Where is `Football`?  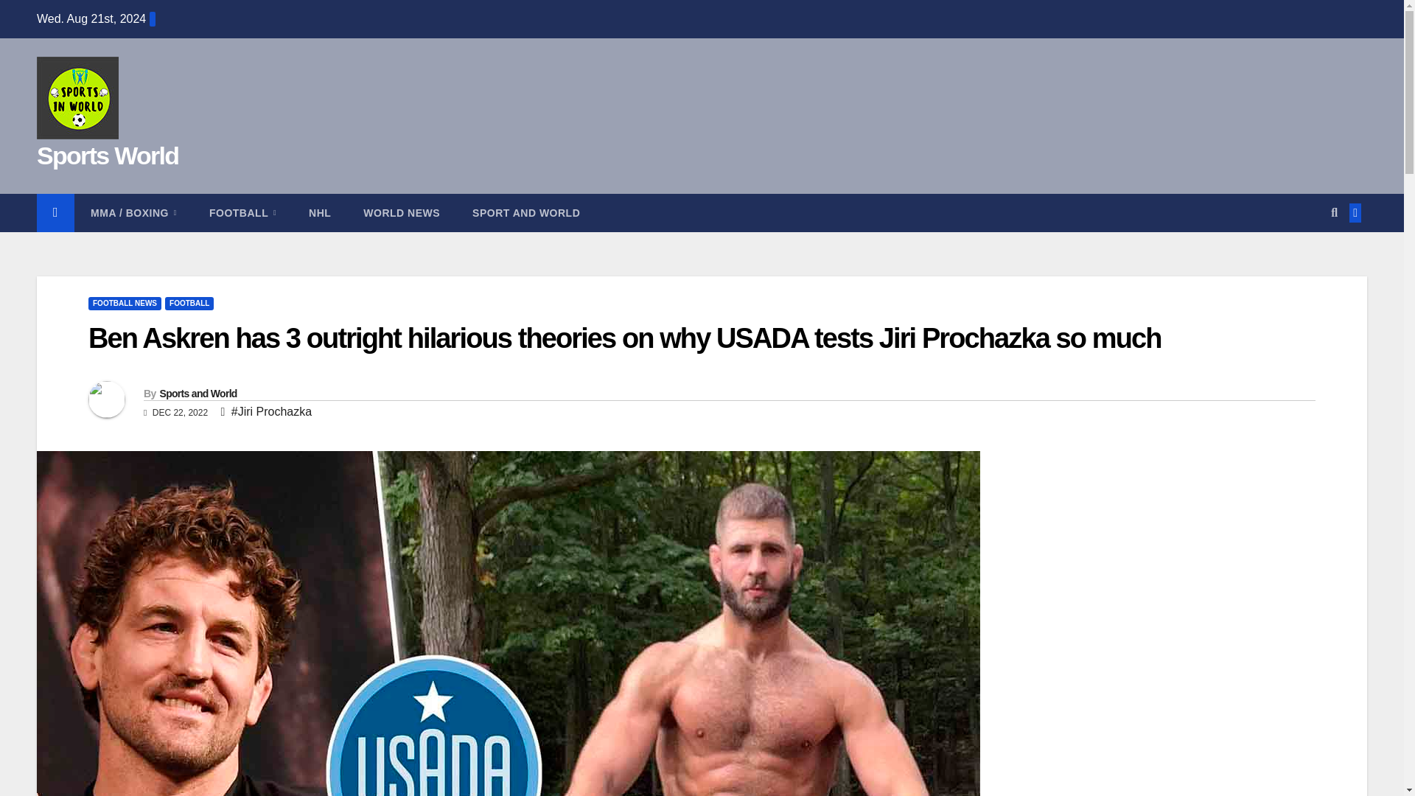 Football is located at coordinates (242, 213).